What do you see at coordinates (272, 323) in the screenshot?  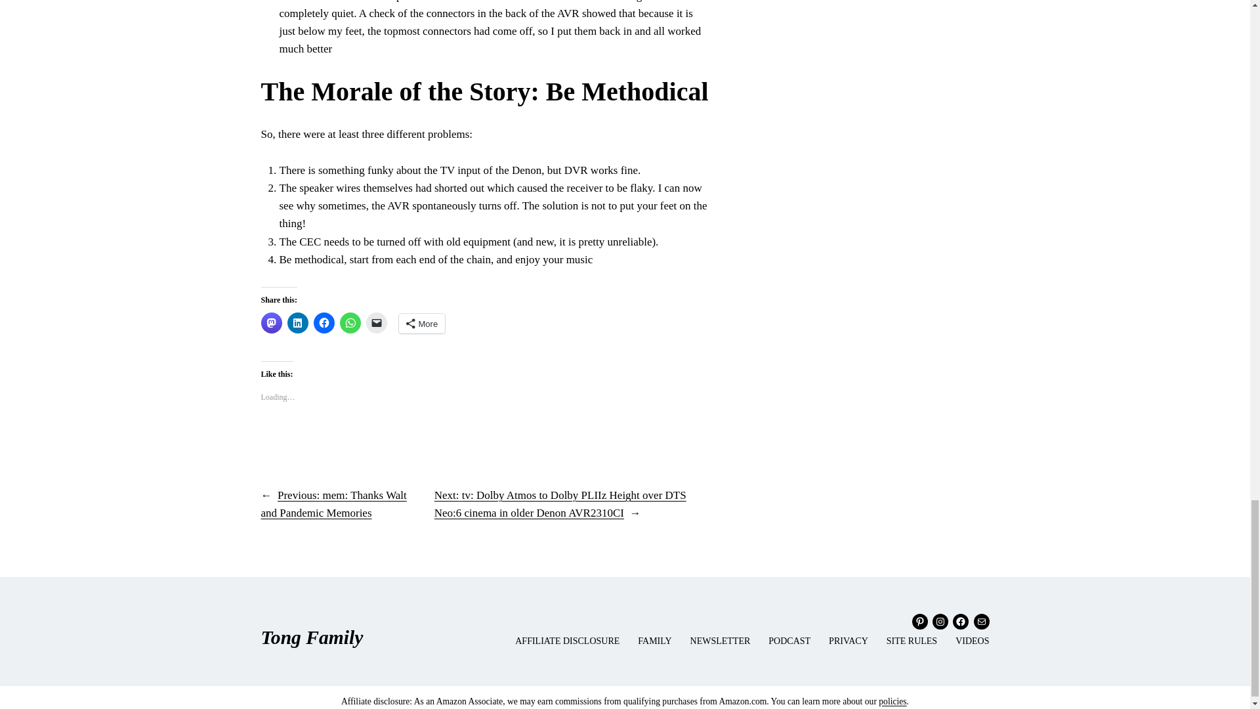 I see `Click to share on Mastodon` at bounding box center [272, 323].